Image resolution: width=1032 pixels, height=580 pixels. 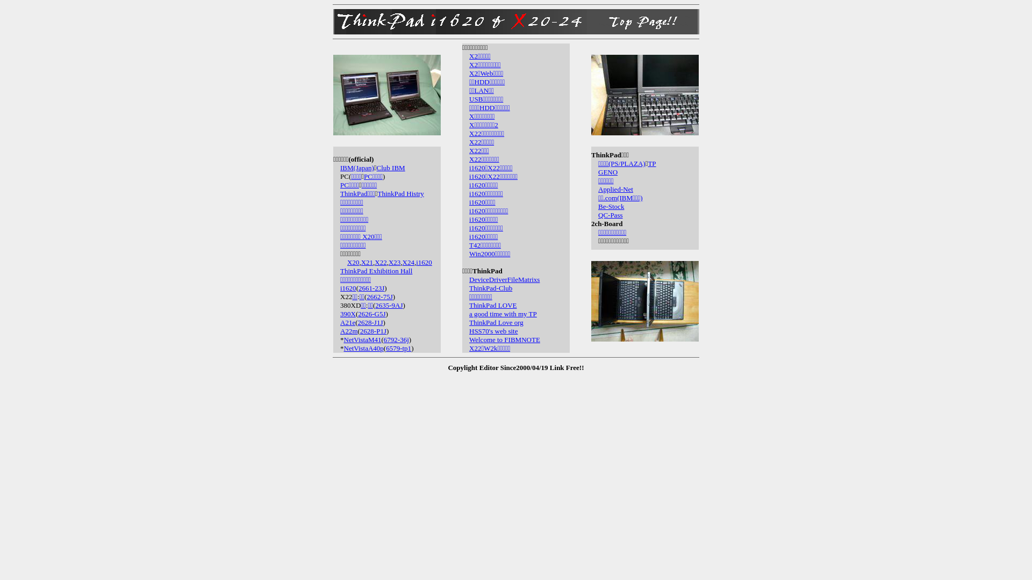 I want to click on ThinkPad LOVE, so click(x=493, y=305).